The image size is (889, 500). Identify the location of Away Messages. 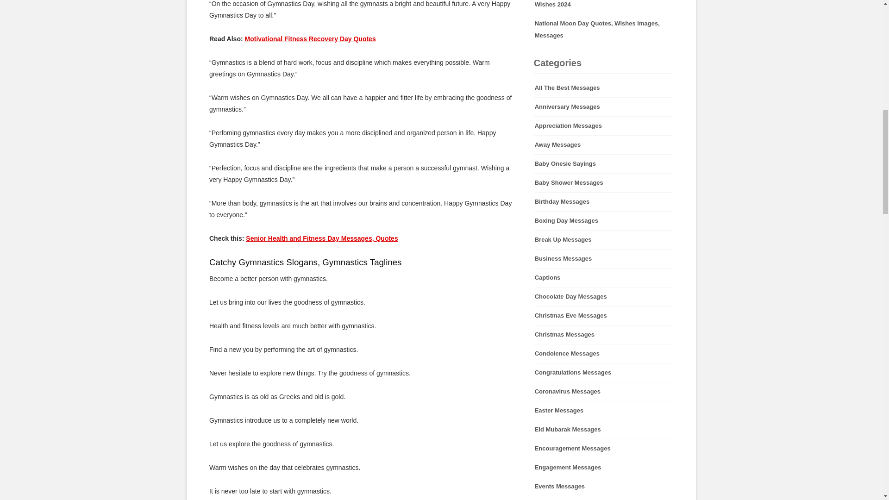
(603, 144).